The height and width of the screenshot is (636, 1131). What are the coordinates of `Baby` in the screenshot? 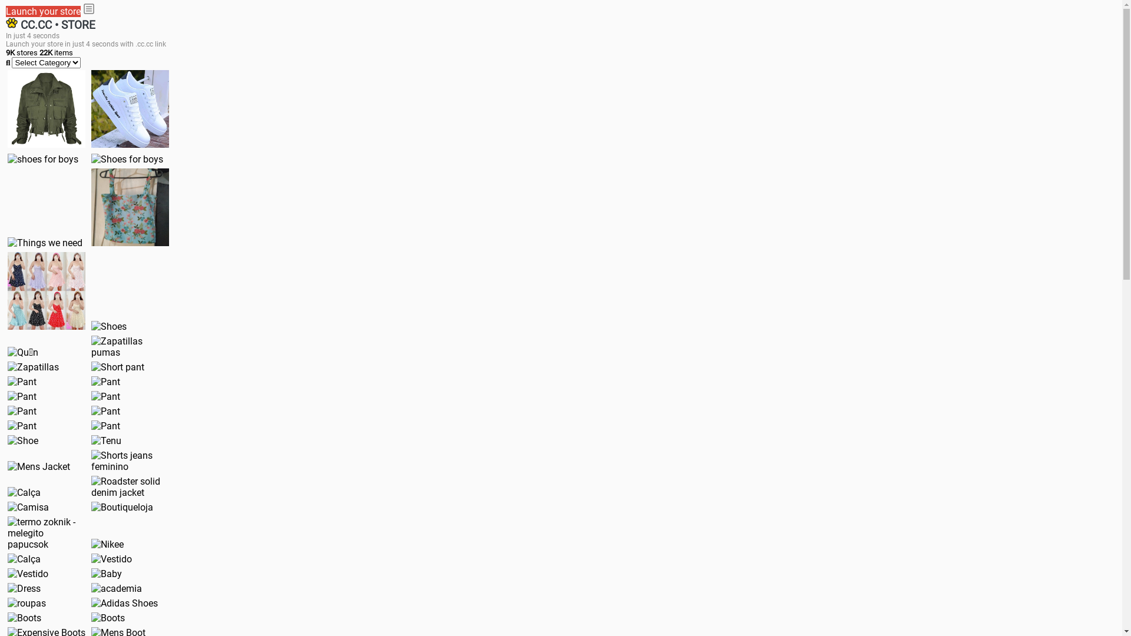 It's located at (107, 574).